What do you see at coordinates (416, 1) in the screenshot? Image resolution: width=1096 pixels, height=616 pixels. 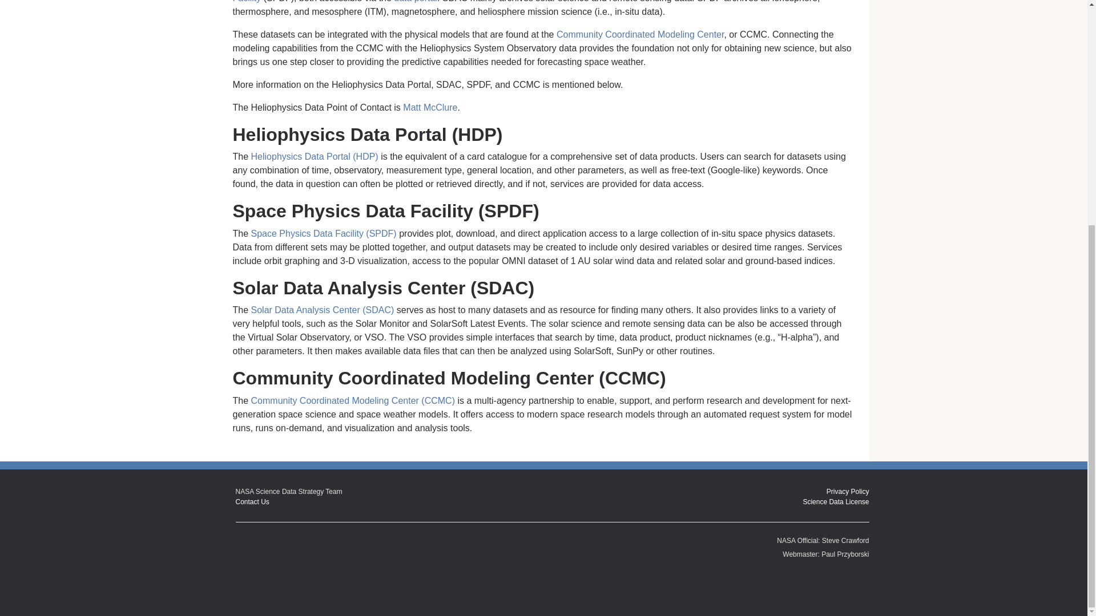 I see `data portal` at bounding box center [416, 1].